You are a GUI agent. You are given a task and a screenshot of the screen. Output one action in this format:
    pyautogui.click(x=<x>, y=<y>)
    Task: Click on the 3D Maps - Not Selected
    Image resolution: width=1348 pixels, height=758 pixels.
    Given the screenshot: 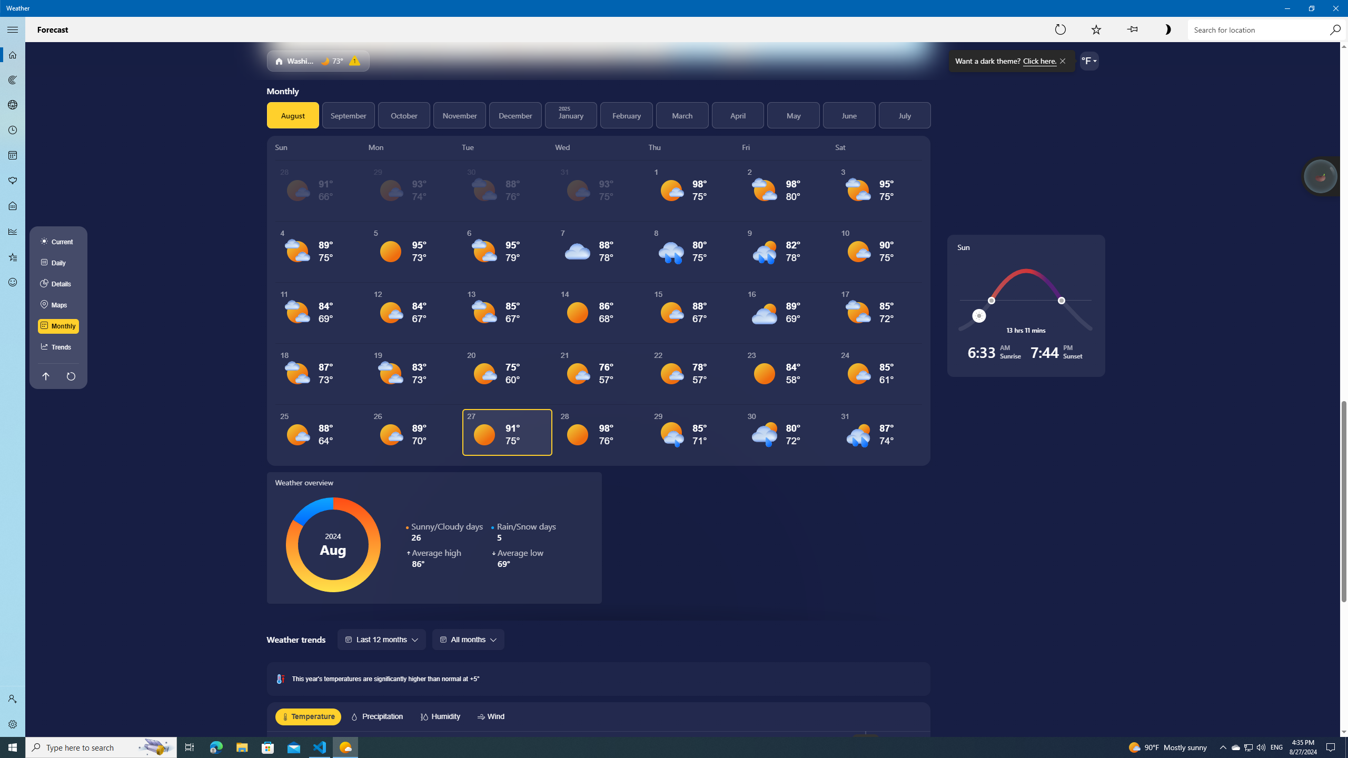 What is the action you would take?
    pyautogui.click(x=13, y=105)
    